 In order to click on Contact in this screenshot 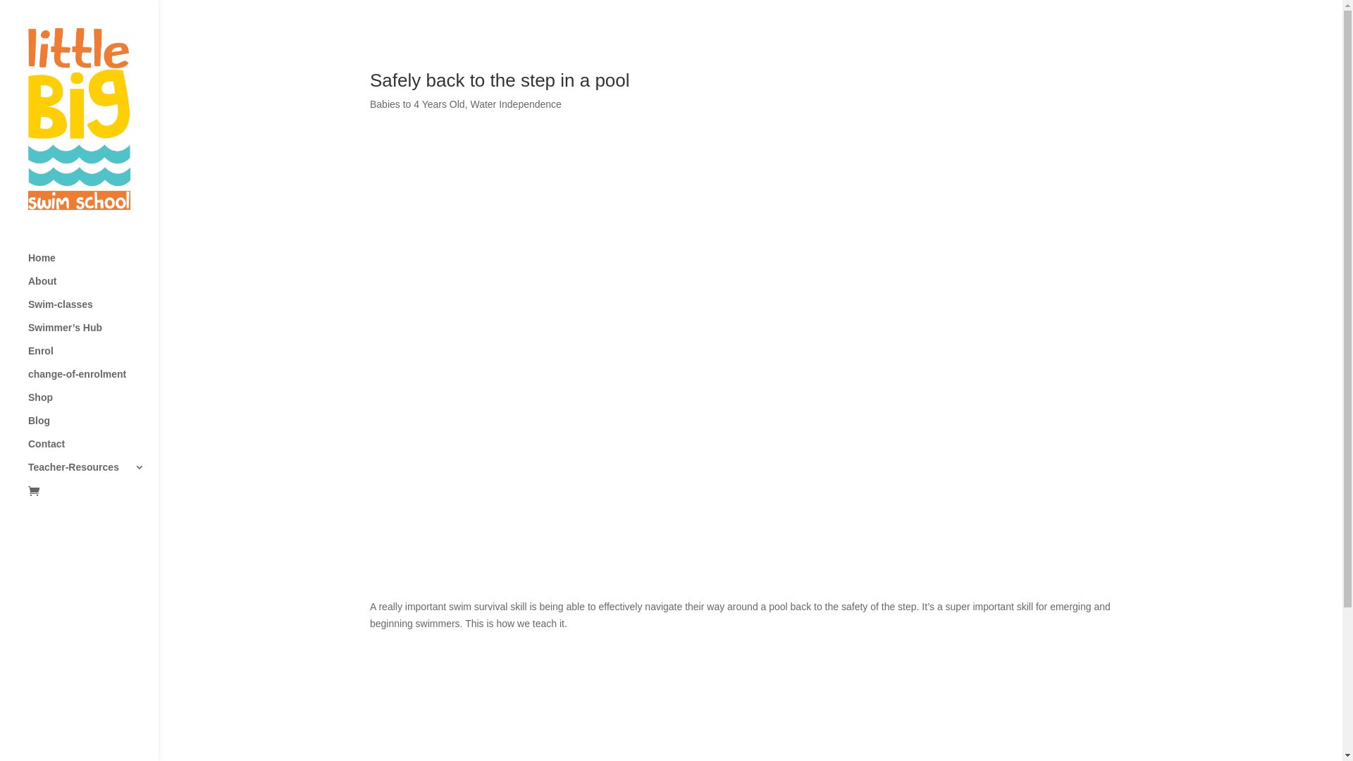, I will do `click(93, 451)`.